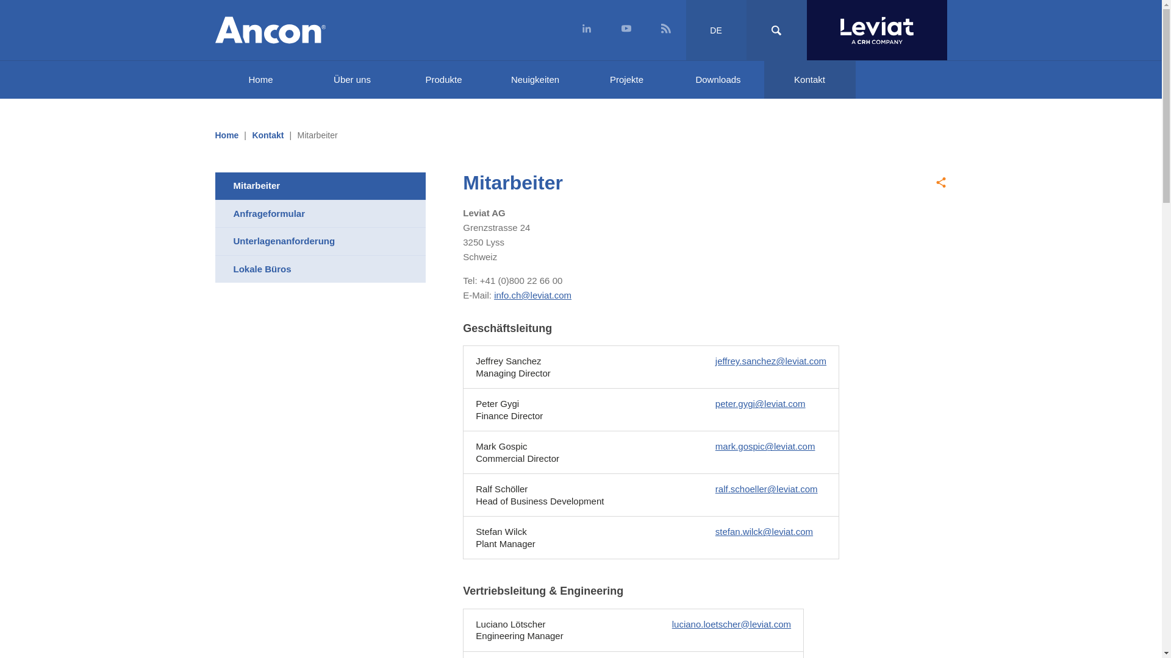 This screenshot has height=658, width=1171. Describe the element at coordinates (320, 241) in the screenshot. I see `Unterlagenanforderung` at that location.